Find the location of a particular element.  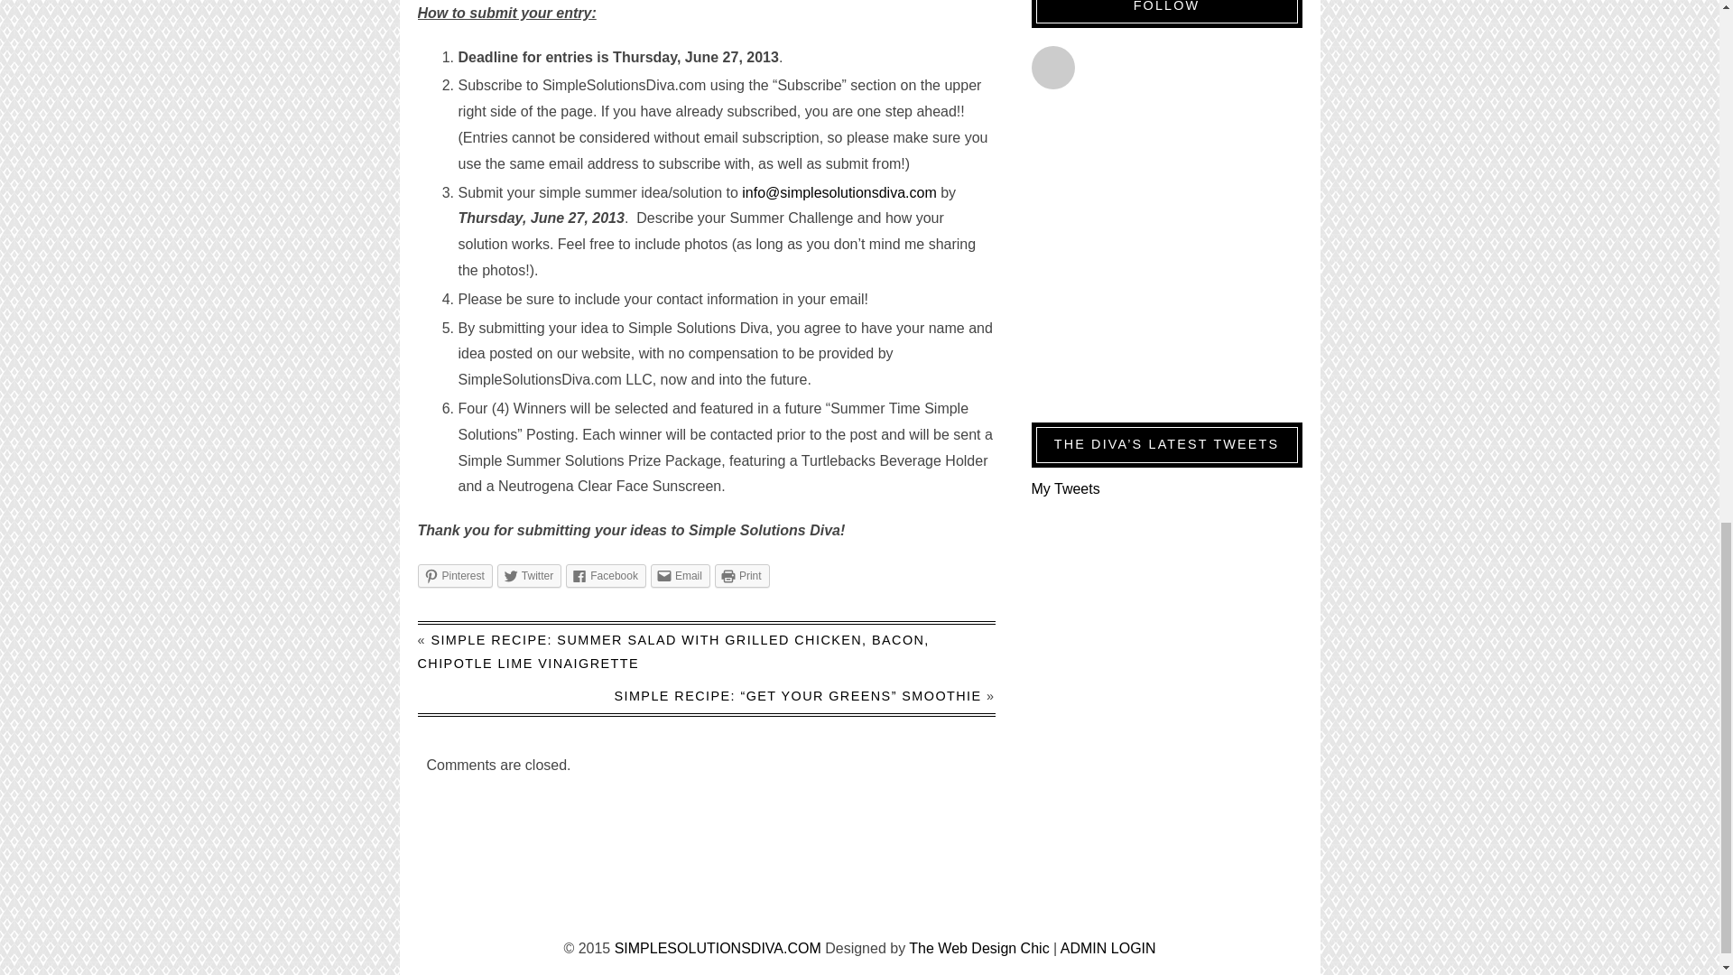

Print is located at coordinates (742, 576).